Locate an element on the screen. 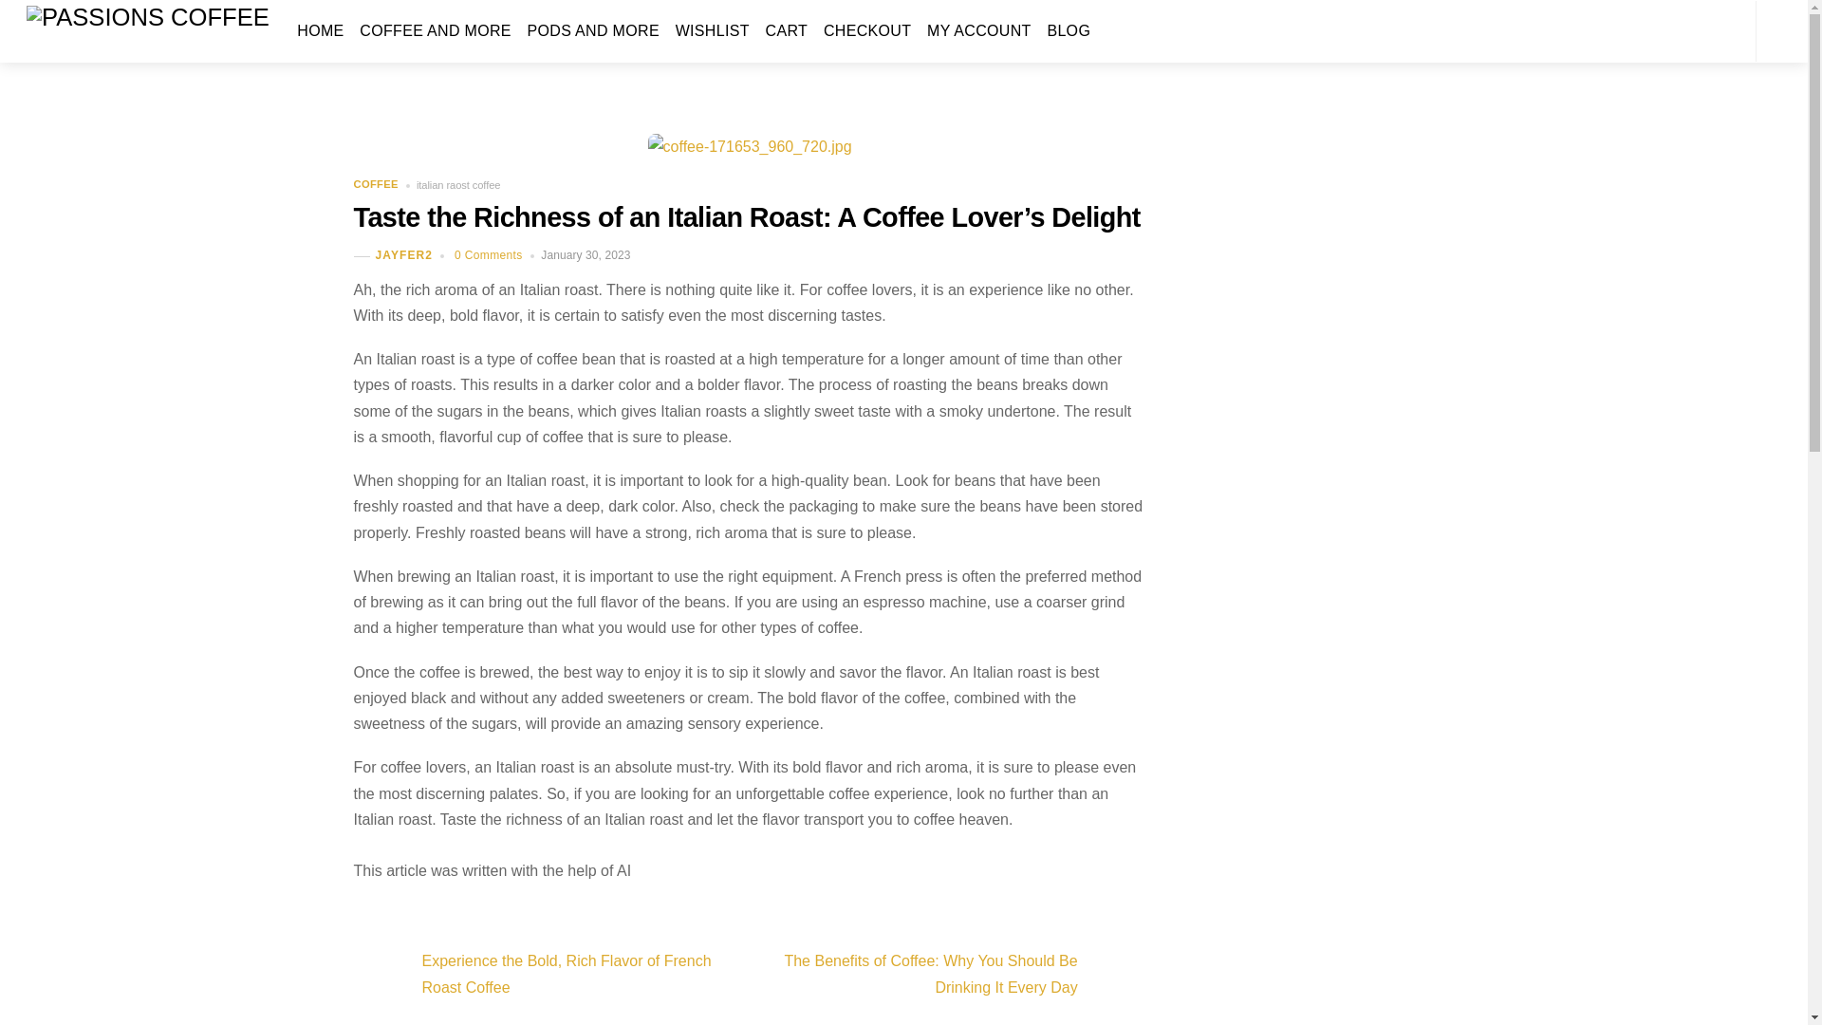 The width and height of the screenshot is (1822, 1025). Passions Coffee is located at coordinates (148, 16).